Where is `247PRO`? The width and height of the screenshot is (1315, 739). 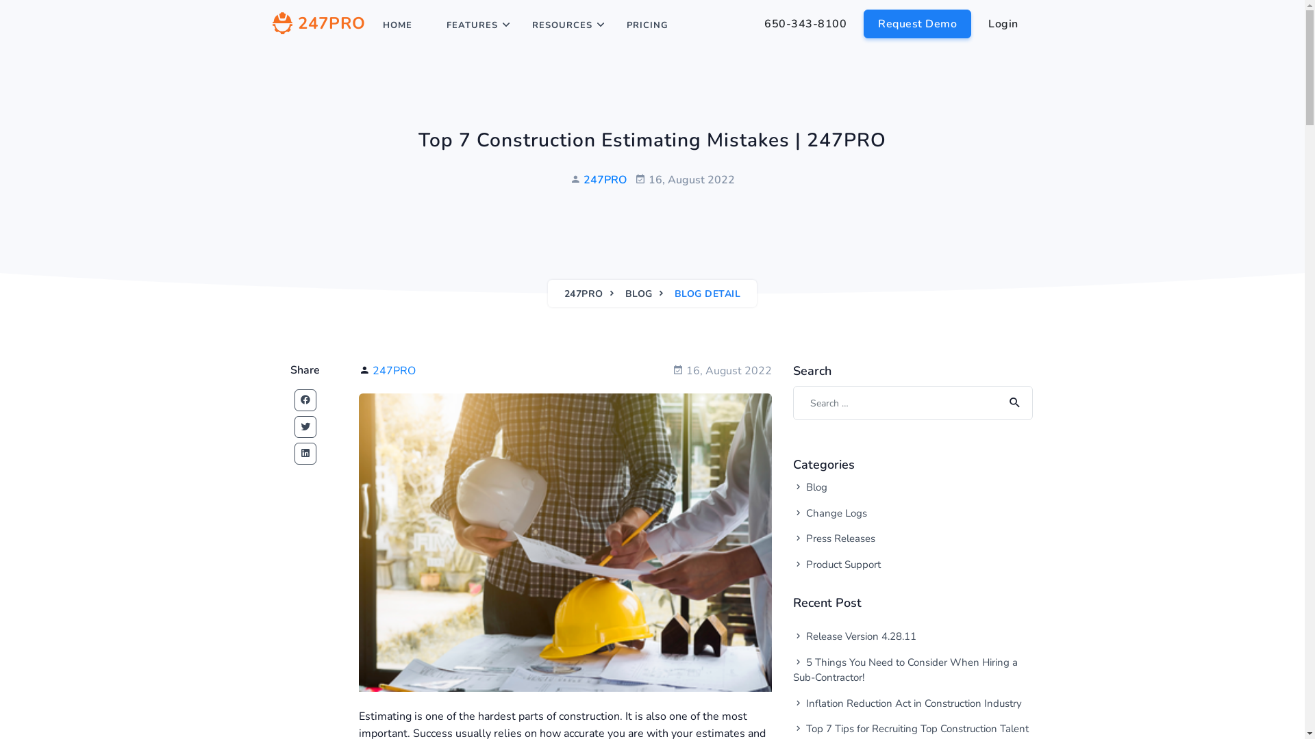
247PRO is located at coordinates (319, 25).